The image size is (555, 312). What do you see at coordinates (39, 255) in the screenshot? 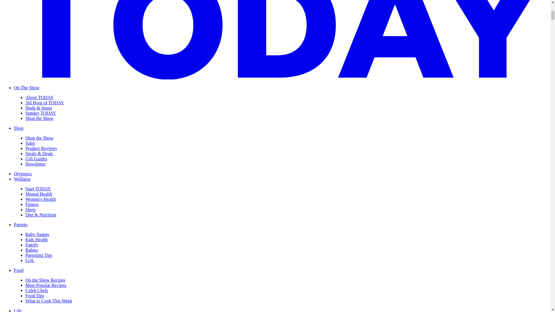
I see `Parenting Tips` at bounding box center [39, 255].